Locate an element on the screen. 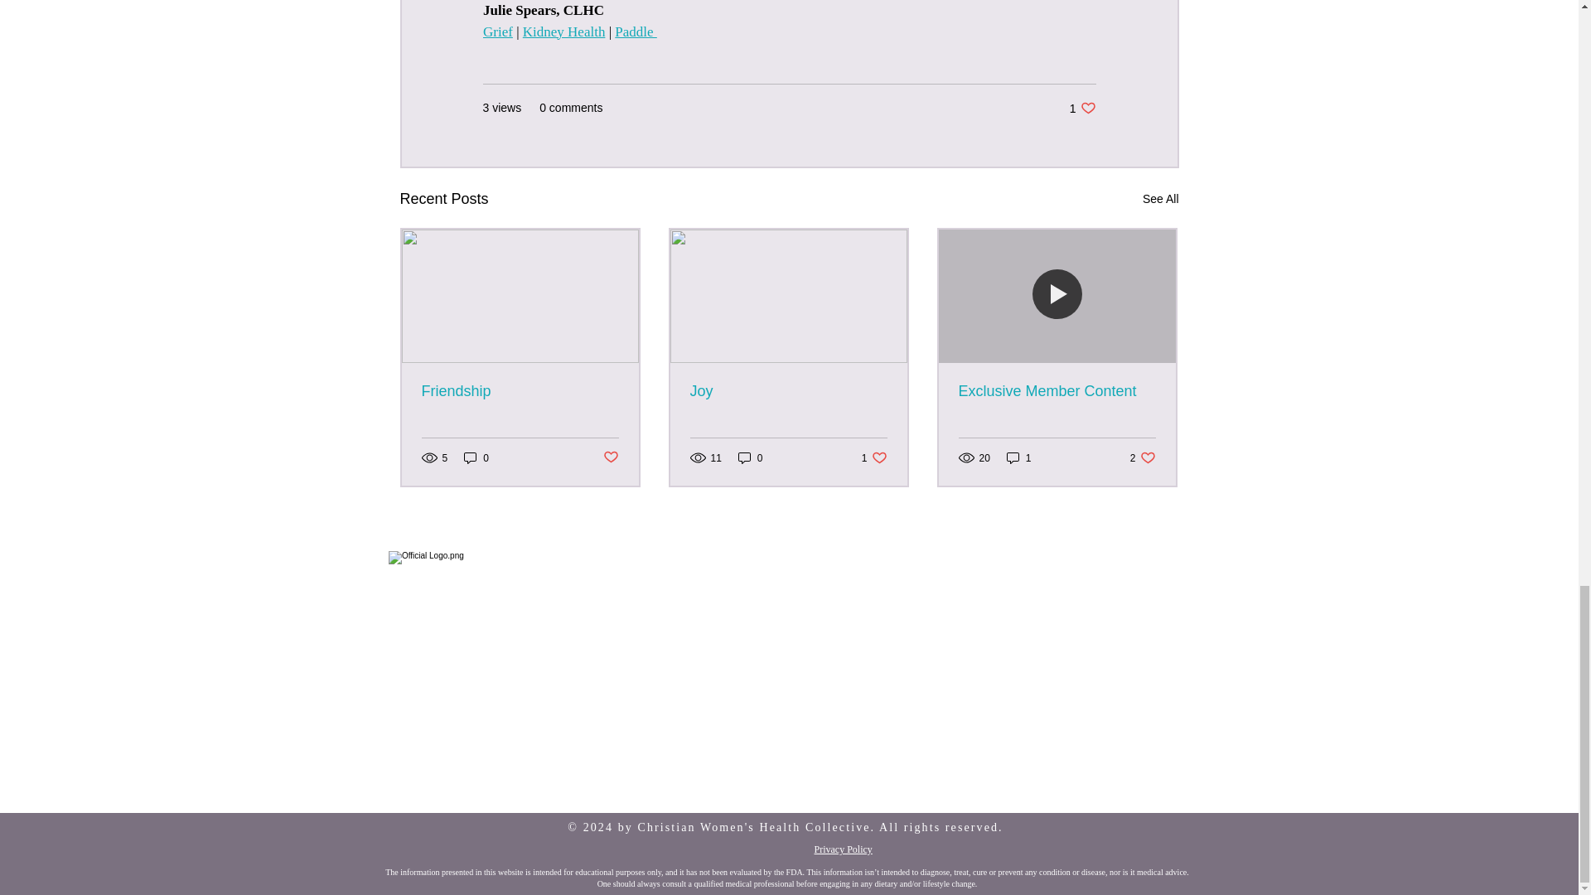 This screenshot has height=895, width=1591. 0 is located at coordinates (476, 457).